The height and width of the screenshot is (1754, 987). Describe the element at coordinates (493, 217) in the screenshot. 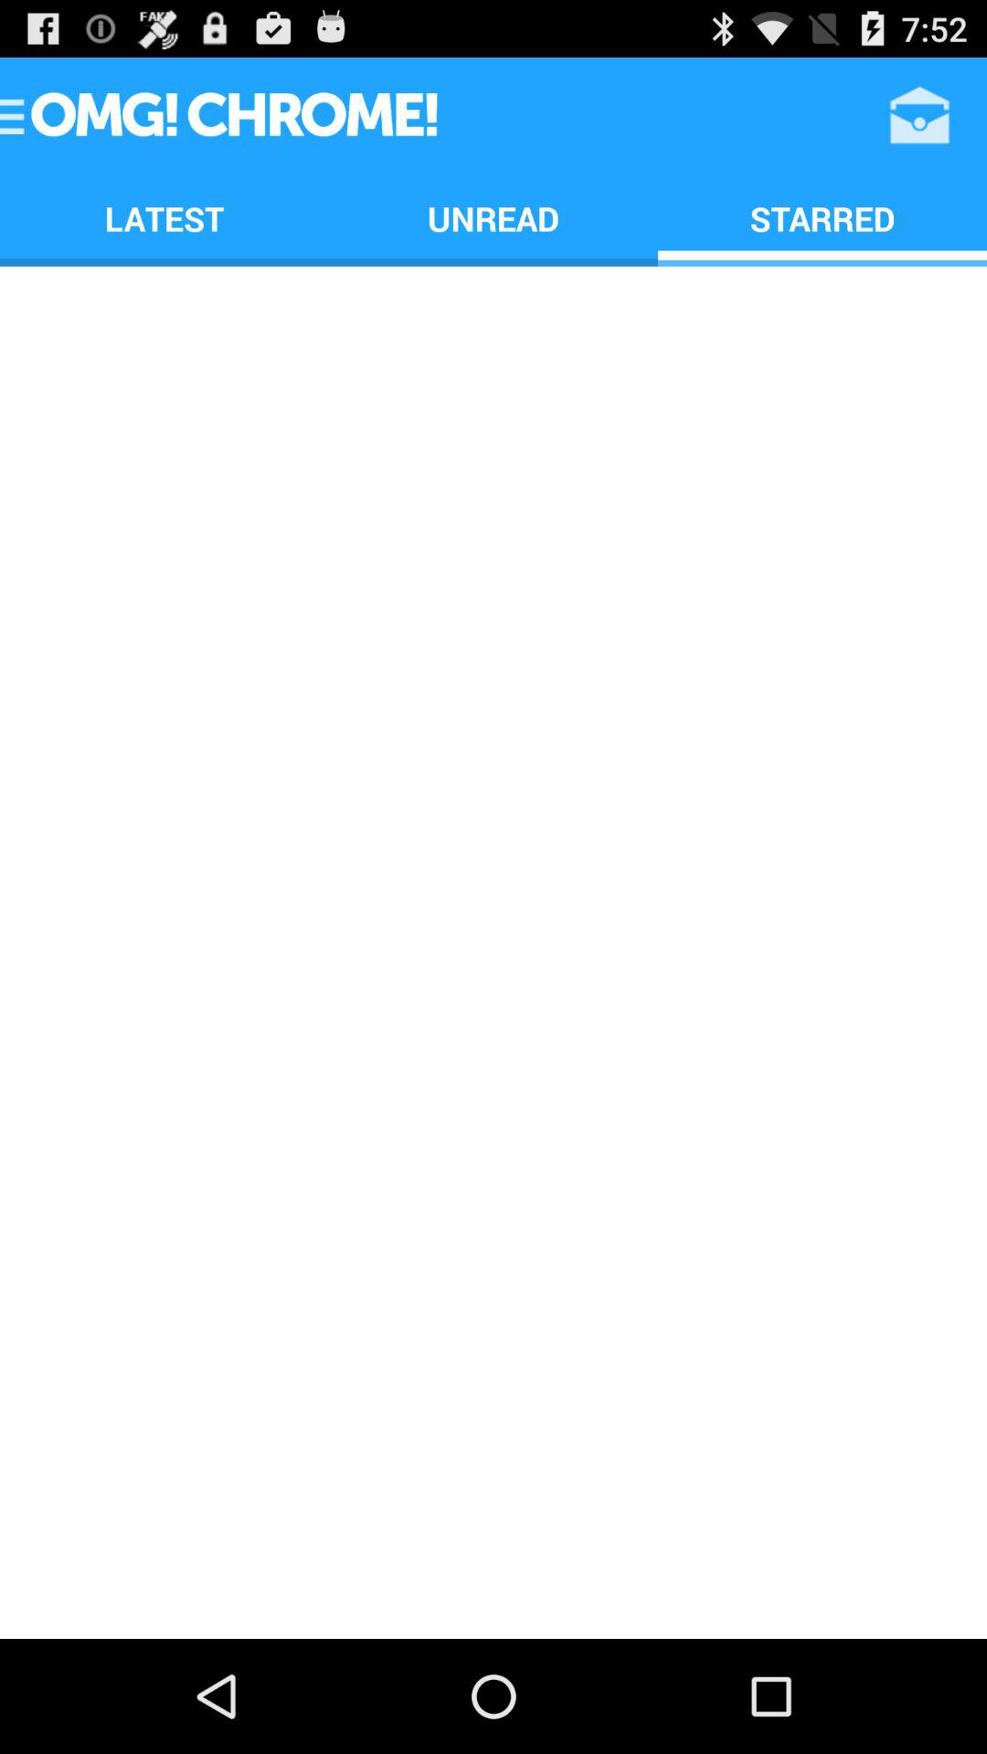

I see `select the app next to the latest app` at that location.